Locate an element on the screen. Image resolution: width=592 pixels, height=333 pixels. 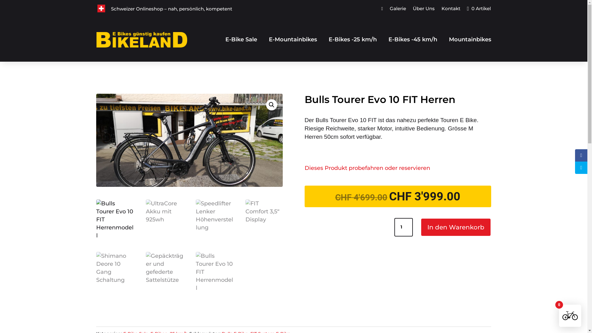
In den Warenkorb is located at coordinates (456, 227).